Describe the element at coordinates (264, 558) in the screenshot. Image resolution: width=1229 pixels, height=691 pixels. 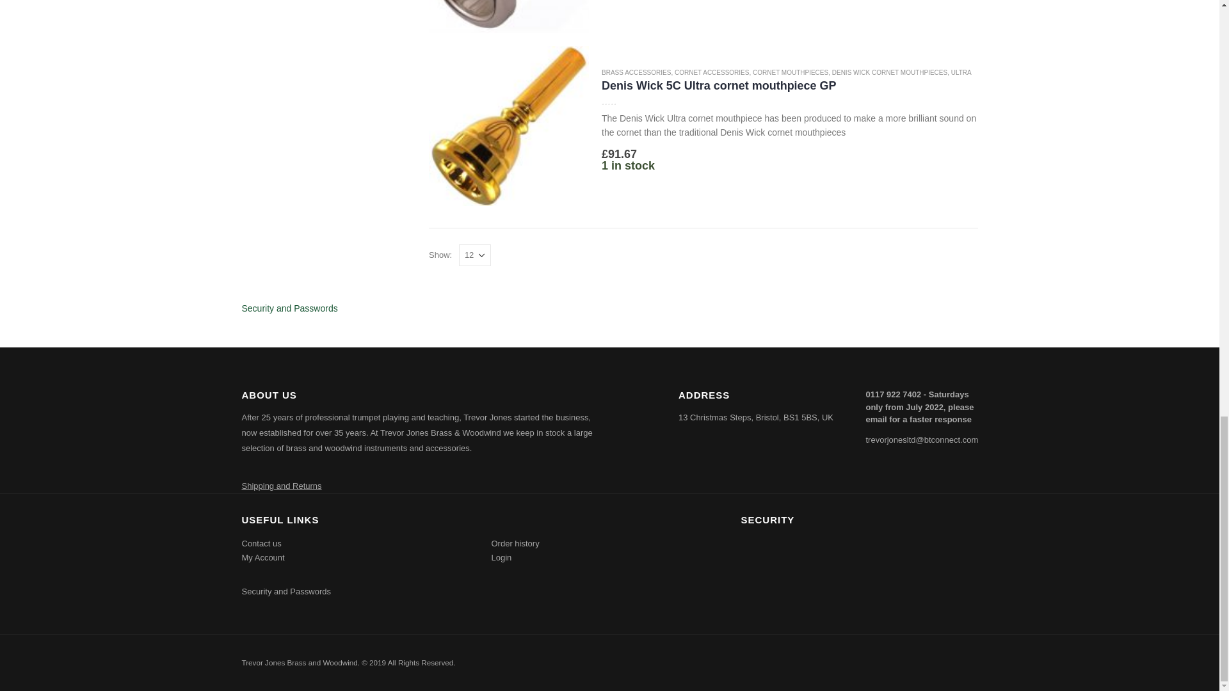
I see `My Account` at that location.